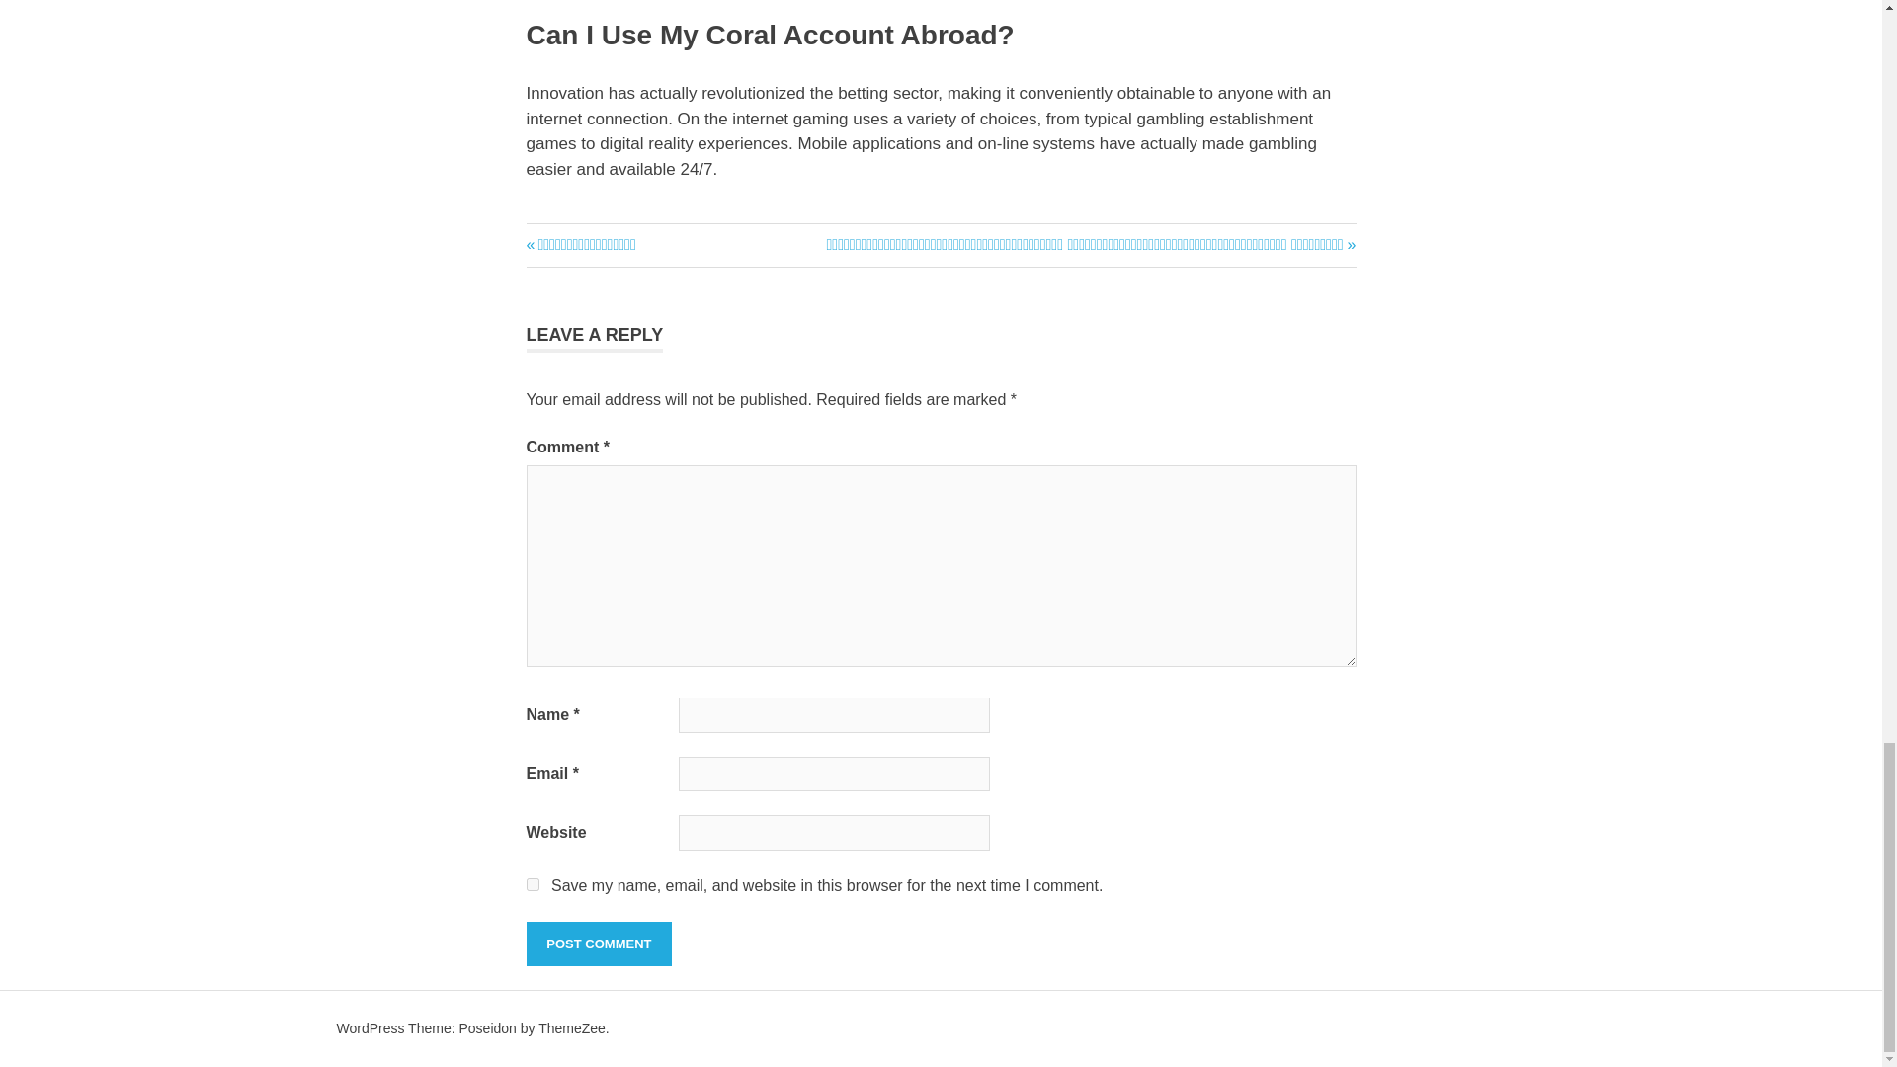 The width and height of the screenshot is (1897, 1067). I want to click on Post Comment, so click(598, 944).